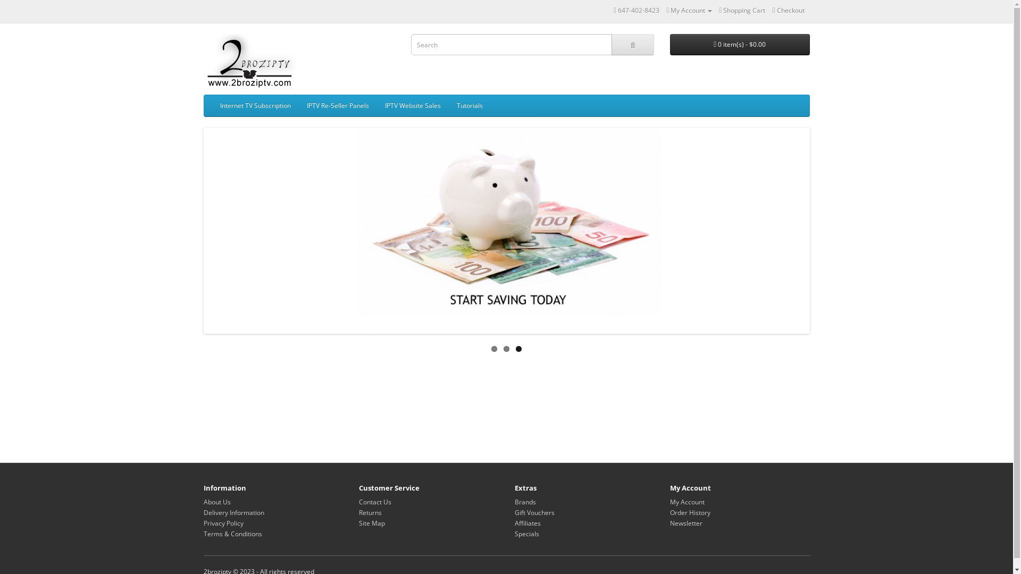 The width and height of the screenshot is (1021, 574). I want to click on 2broziptv, so click(249, 62).